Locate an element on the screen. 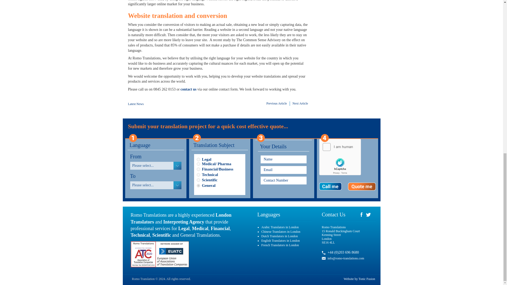 The width and height of the screenshot is (507, 285). Scientific is located at coordinates (198, 180).